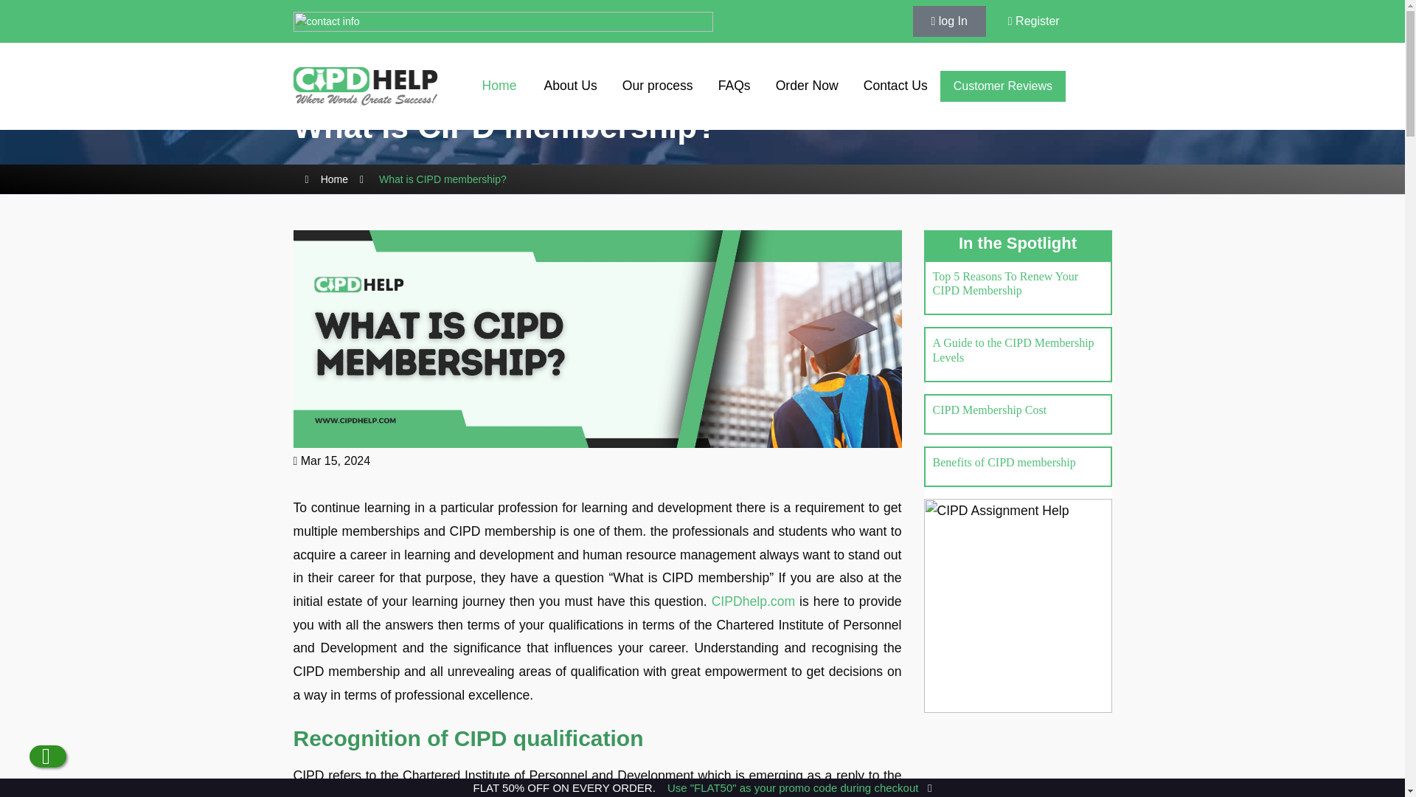  What do you see at coordinates (988, 409) in the screenshot?
I see `CIPD Membership Cost` at bounding box center [988, 409].